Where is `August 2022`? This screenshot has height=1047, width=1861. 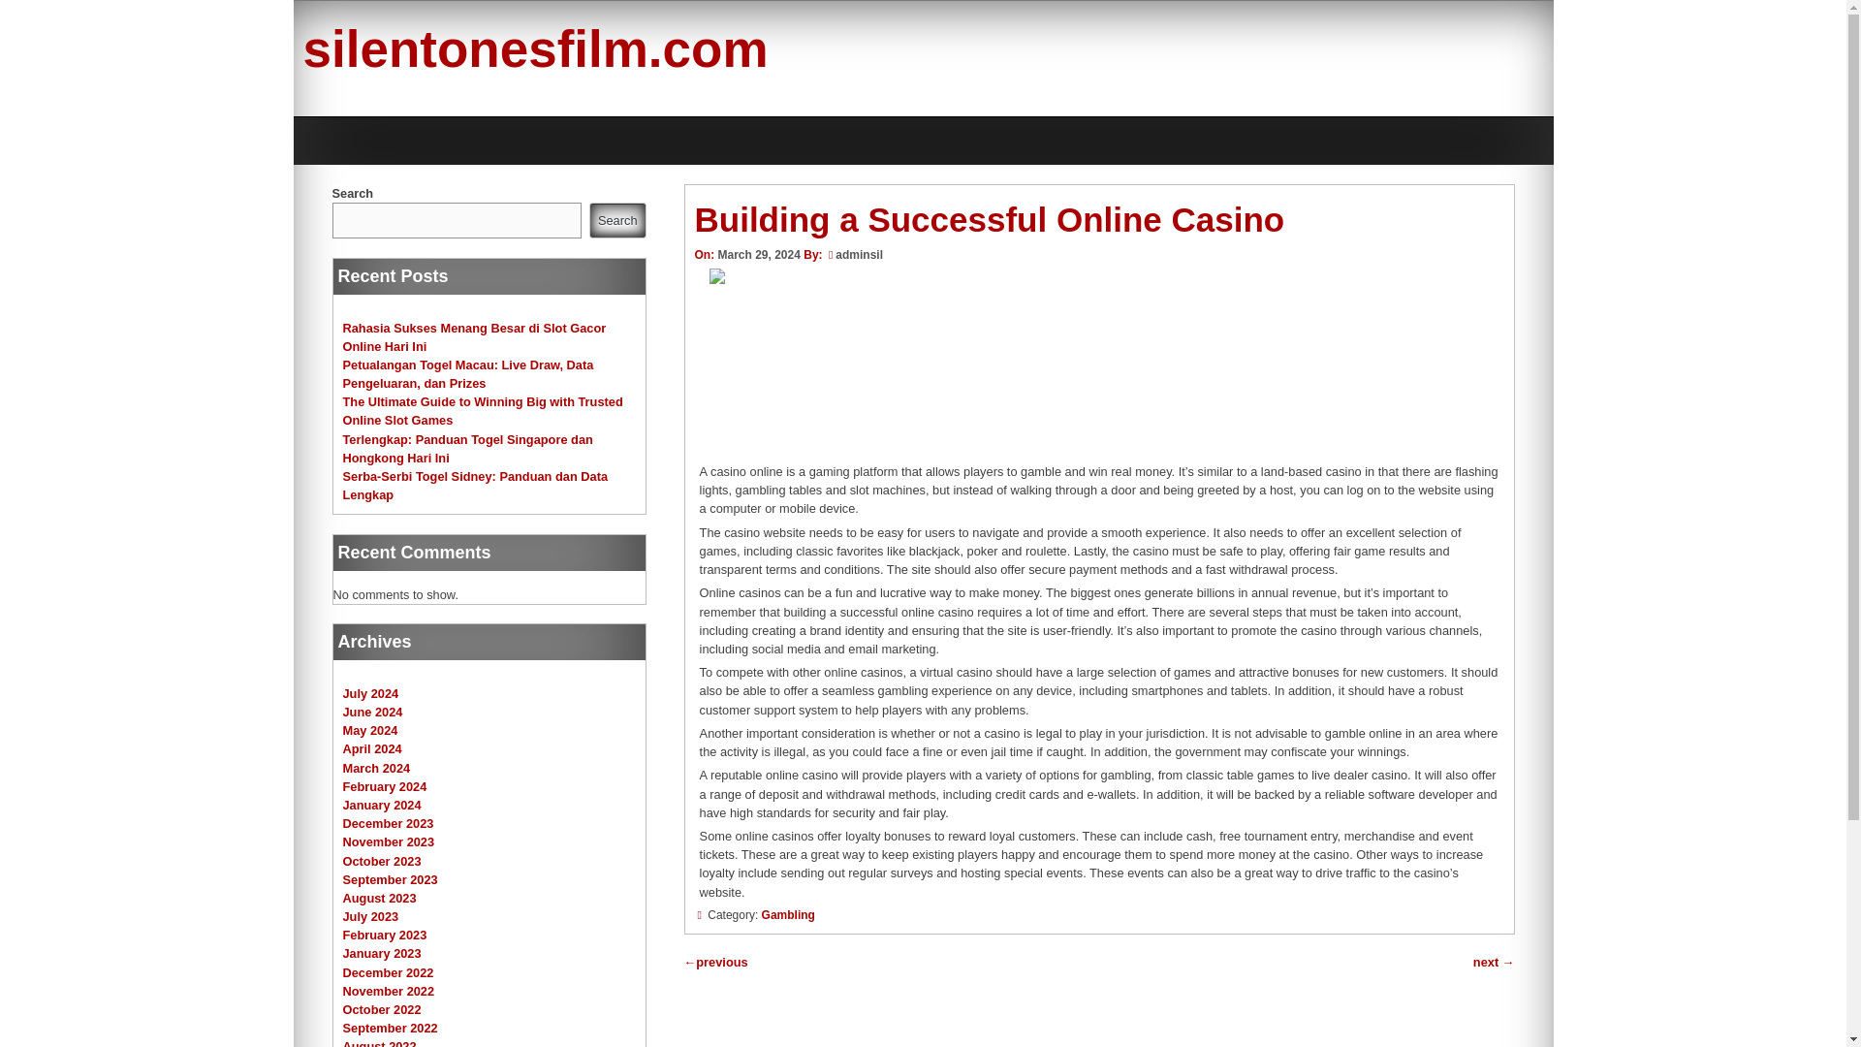
August 2022 is located at coordinates (380, 1043).